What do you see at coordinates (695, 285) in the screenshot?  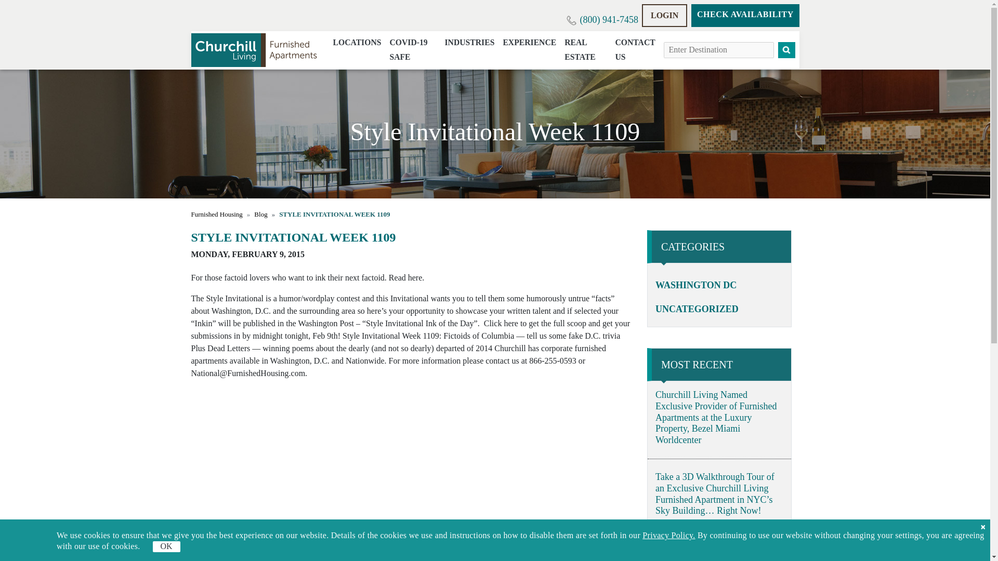 I see `WASHINGTON DC` at bounding box center [695, 285].